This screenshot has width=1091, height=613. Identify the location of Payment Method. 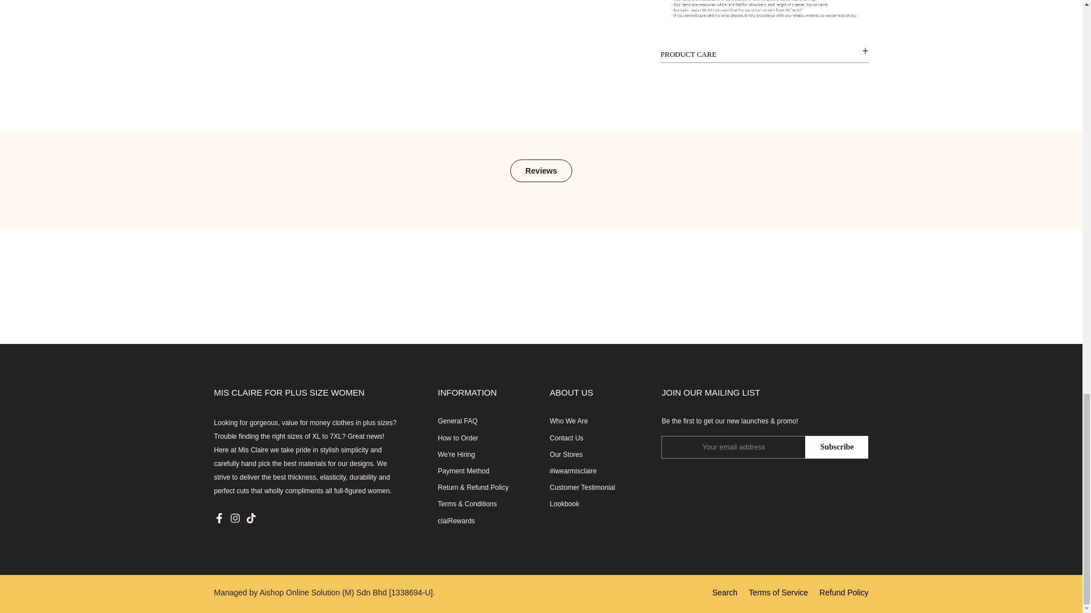
(463, 471).